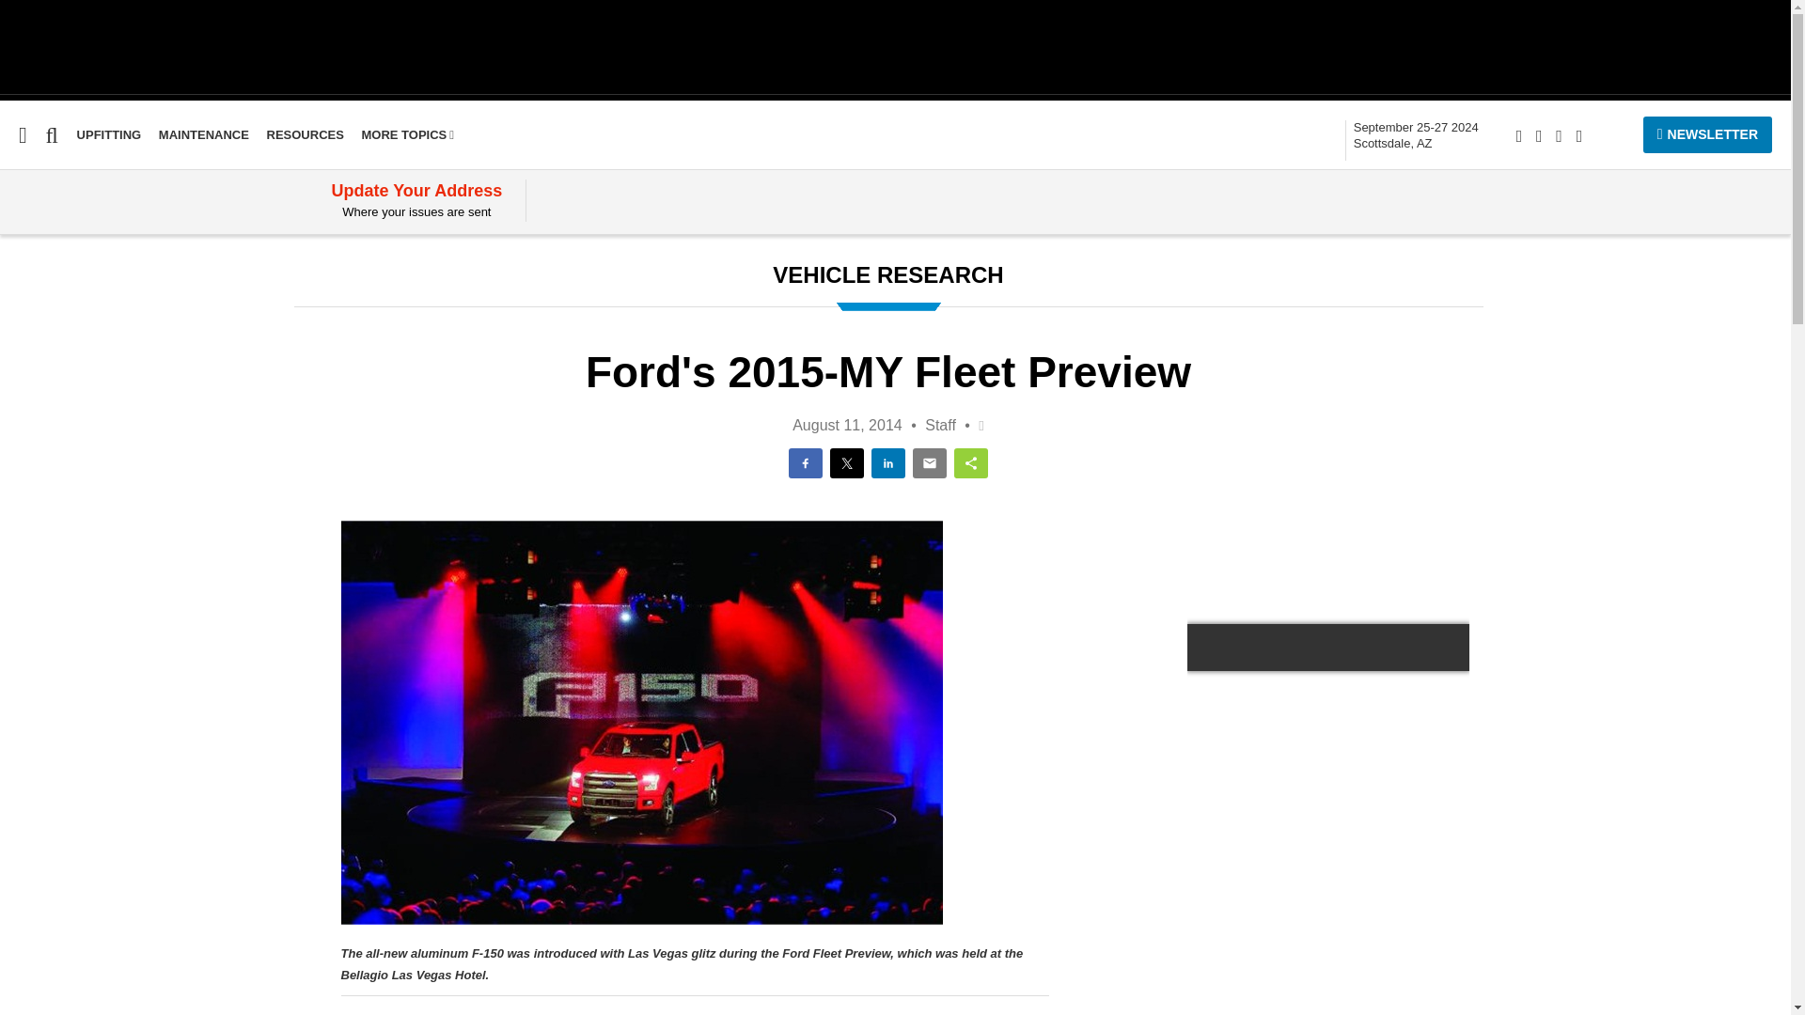 The width and height of the screenshot is (1805, 1015). Describe the element at coordinates (14, 292) in the screenshot. I see `Fuel` at that location.